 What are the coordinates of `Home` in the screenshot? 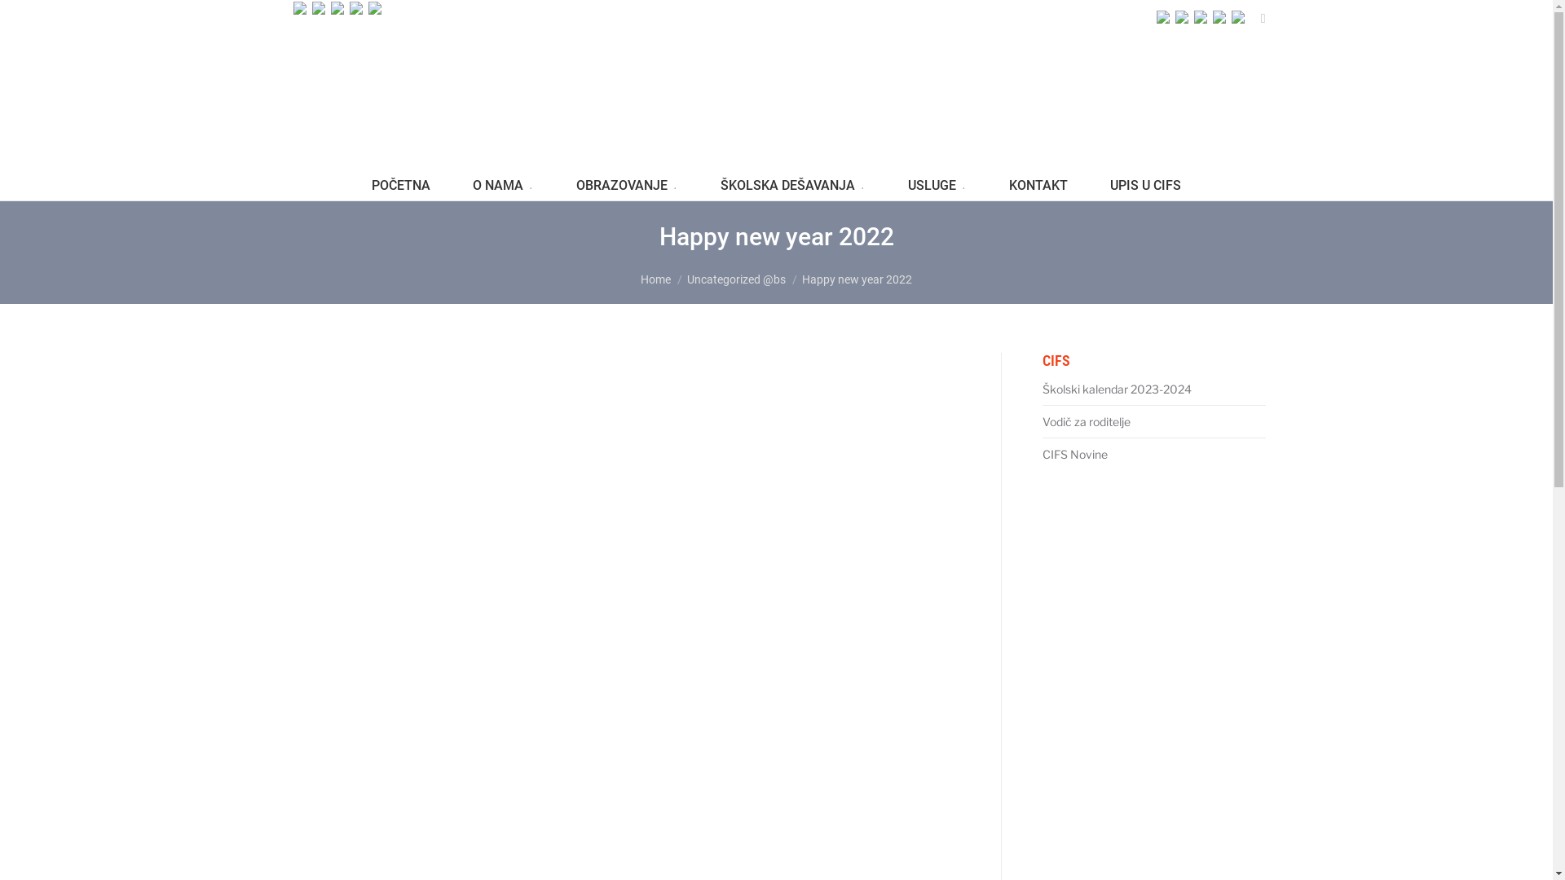 It's located at (655, 279).